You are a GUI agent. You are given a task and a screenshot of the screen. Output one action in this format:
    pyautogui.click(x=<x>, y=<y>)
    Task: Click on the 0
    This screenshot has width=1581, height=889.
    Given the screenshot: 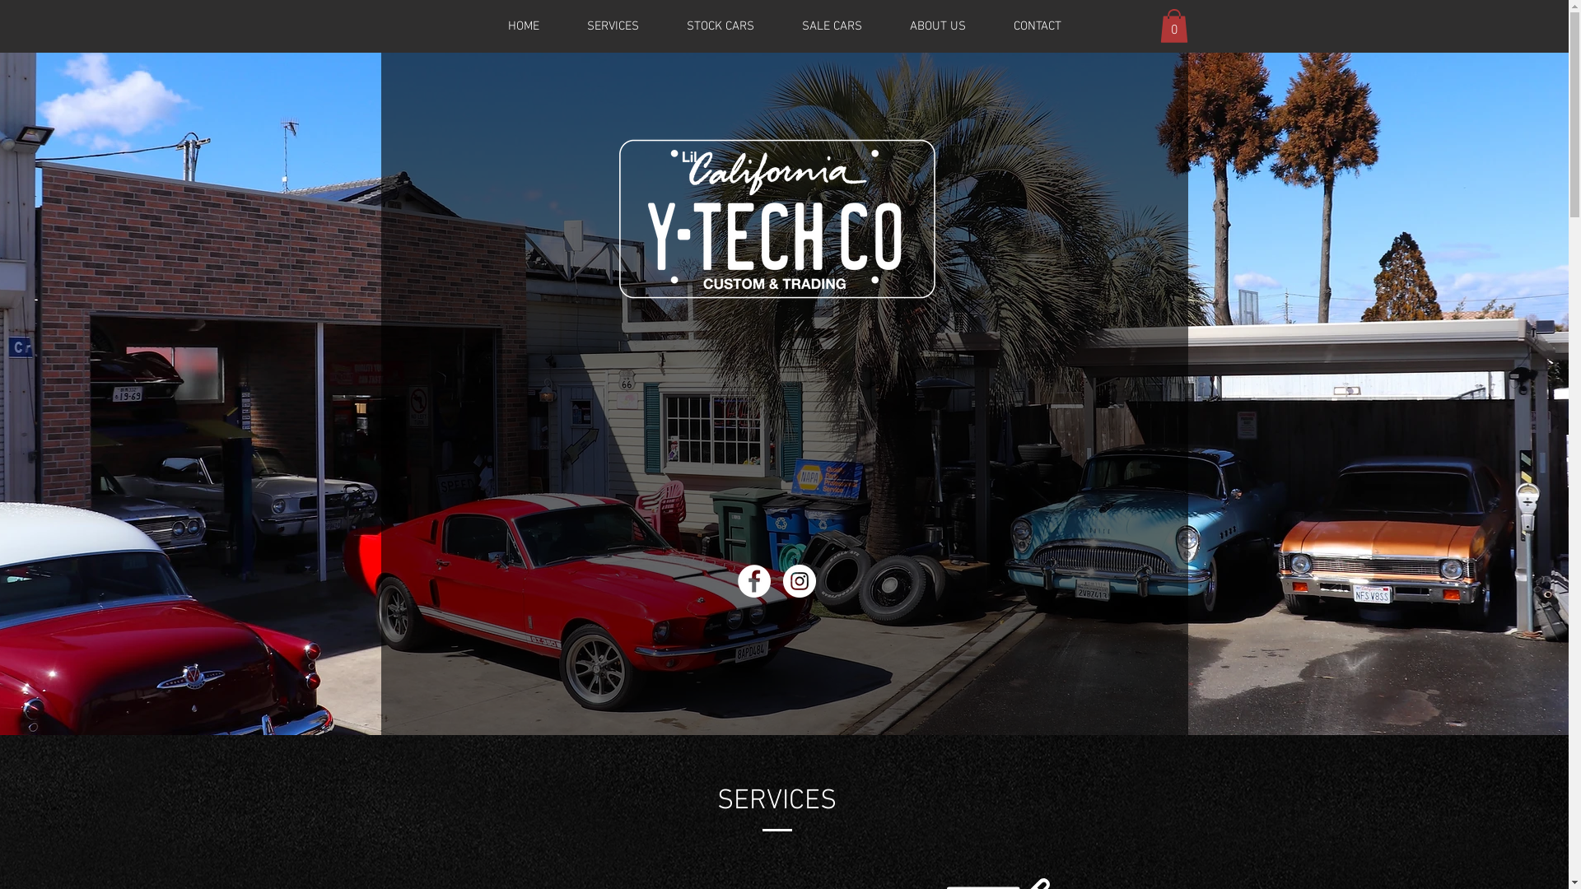 What is the action you would take?
    pyautogui.click(x=1173, y=26)
    